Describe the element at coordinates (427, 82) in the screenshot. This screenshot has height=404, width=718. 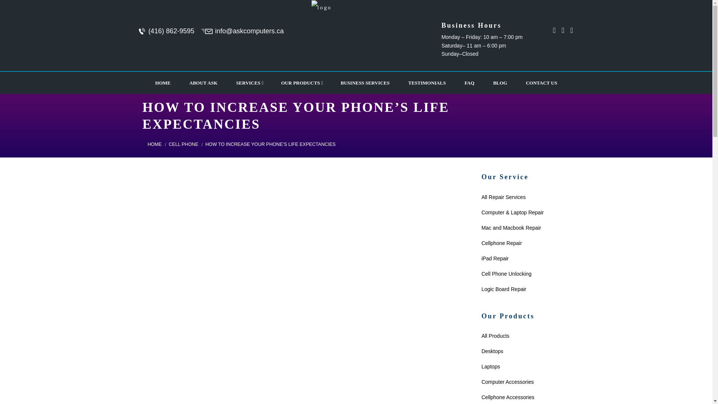
I see `TESTIMONIALS` at that location.